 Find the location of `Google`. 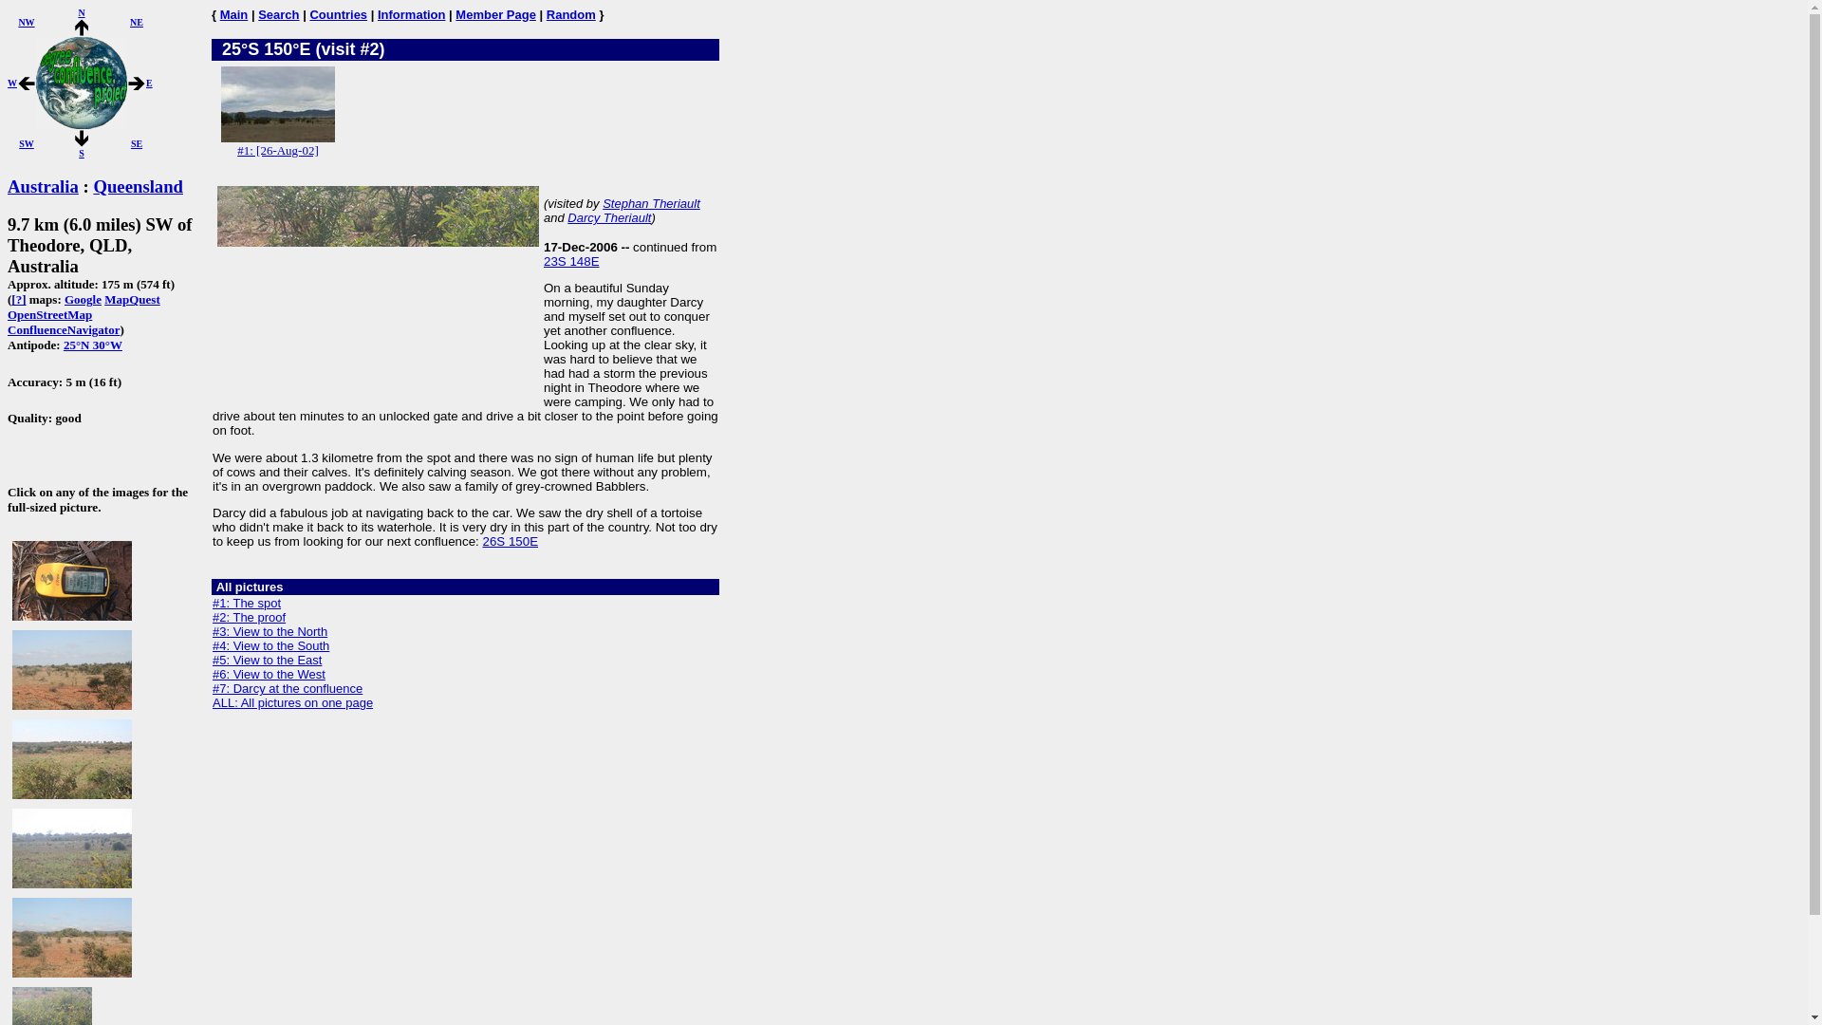

Google is located at coordinates (83, 298).